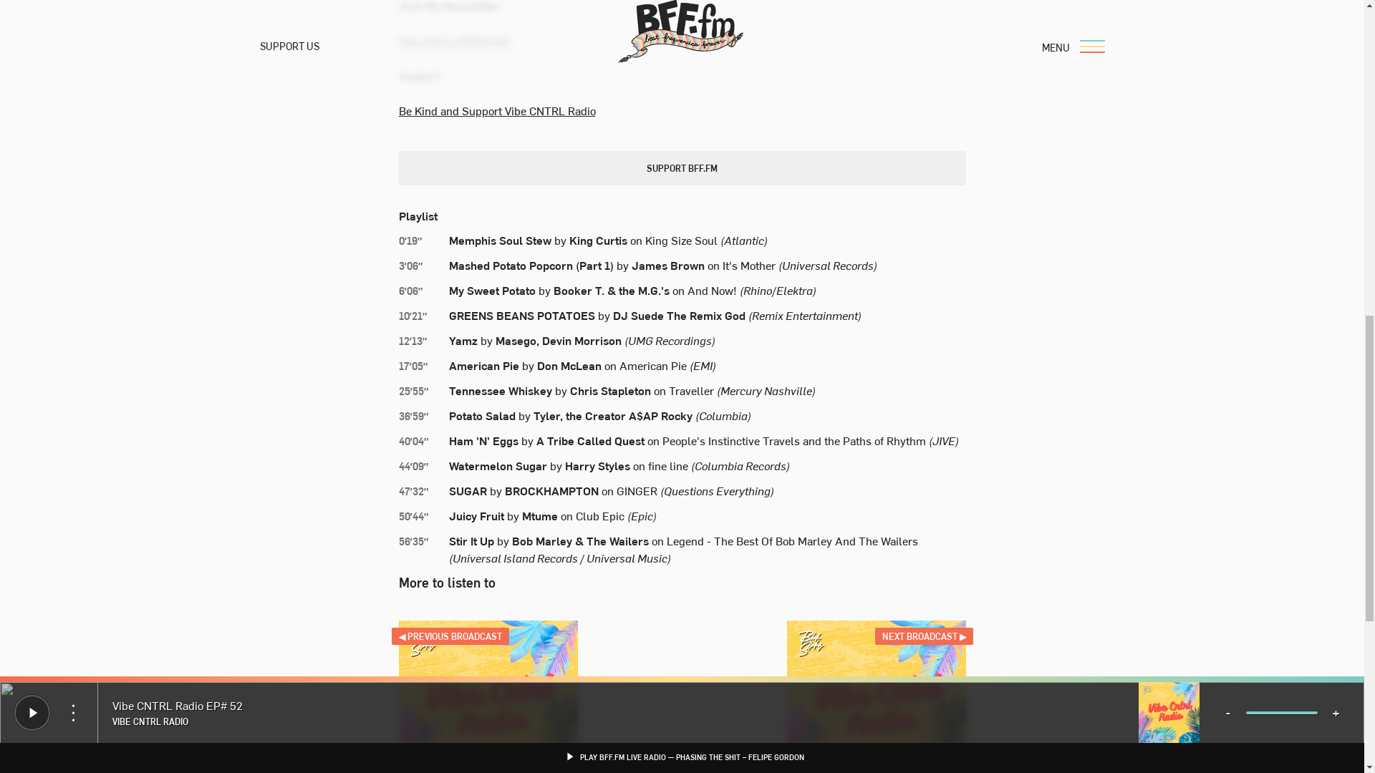 This screenshot has width=1375, height=773. What do you see at coordinates (423, 240) in the screenshot?
I see `3:00:19pm` at bounding box center [423, 240].